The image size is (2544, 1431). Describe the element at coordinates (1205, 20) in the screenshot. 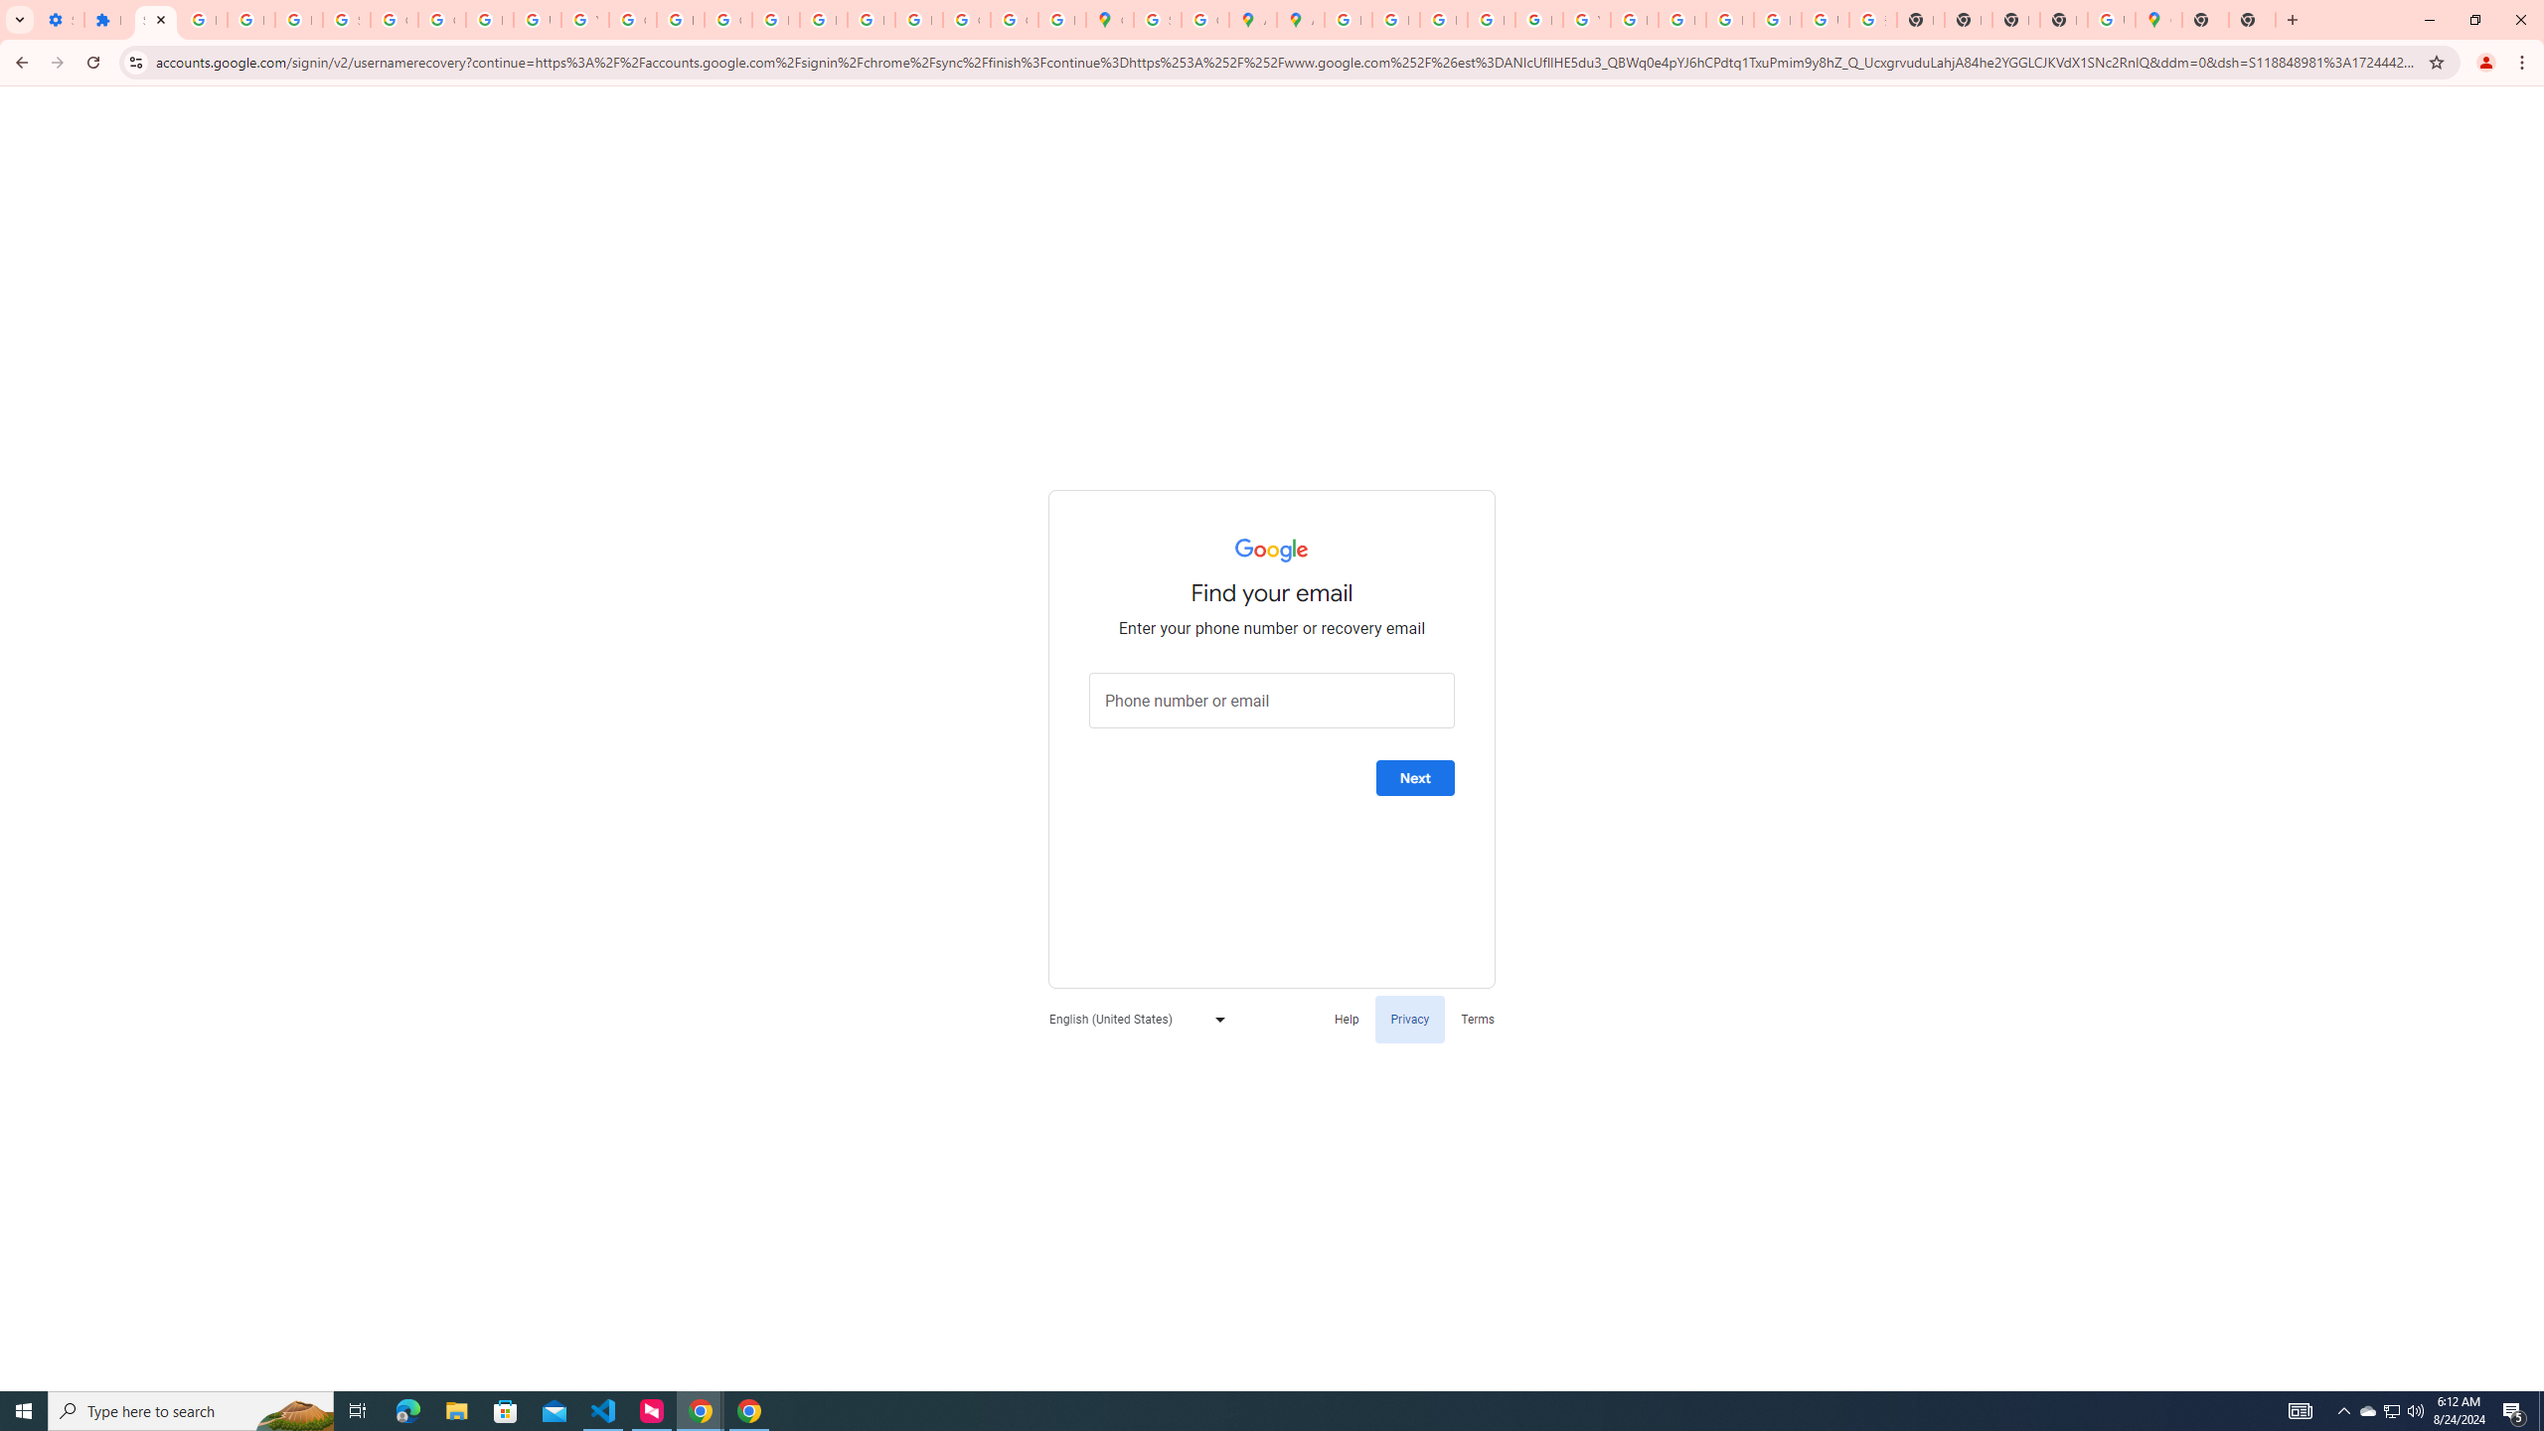

I see `Create your Google Account` at that location.